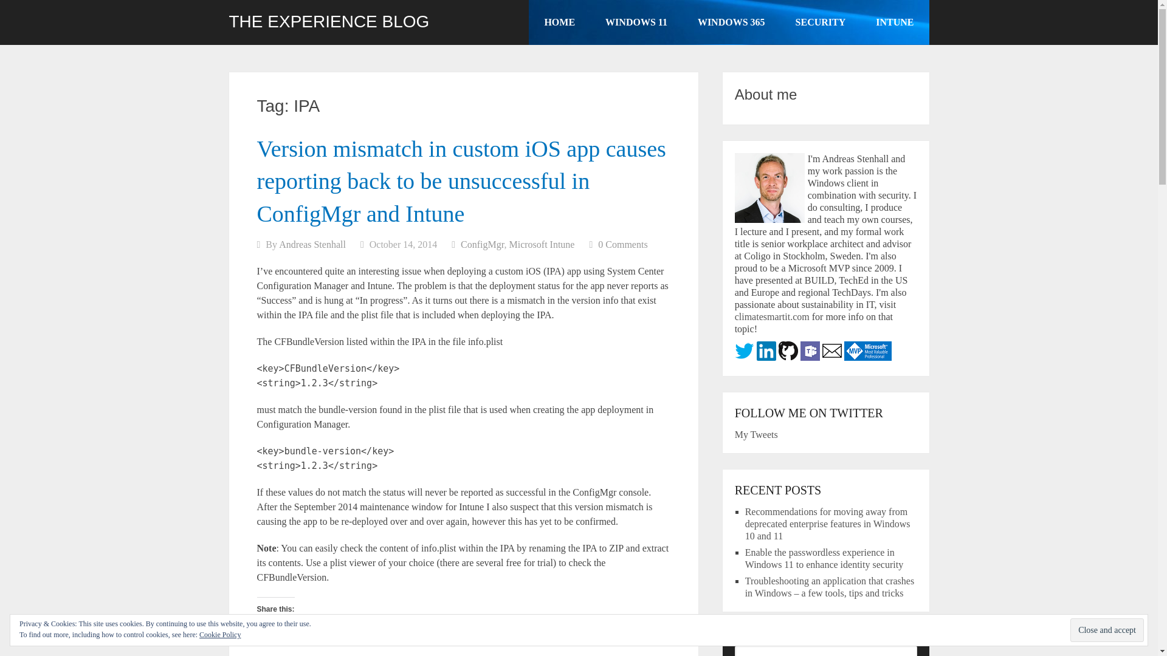  What do you see at coordinates (622, 244) in the screenshot?
I see `0 Comments` at bounding box center [622, 244].